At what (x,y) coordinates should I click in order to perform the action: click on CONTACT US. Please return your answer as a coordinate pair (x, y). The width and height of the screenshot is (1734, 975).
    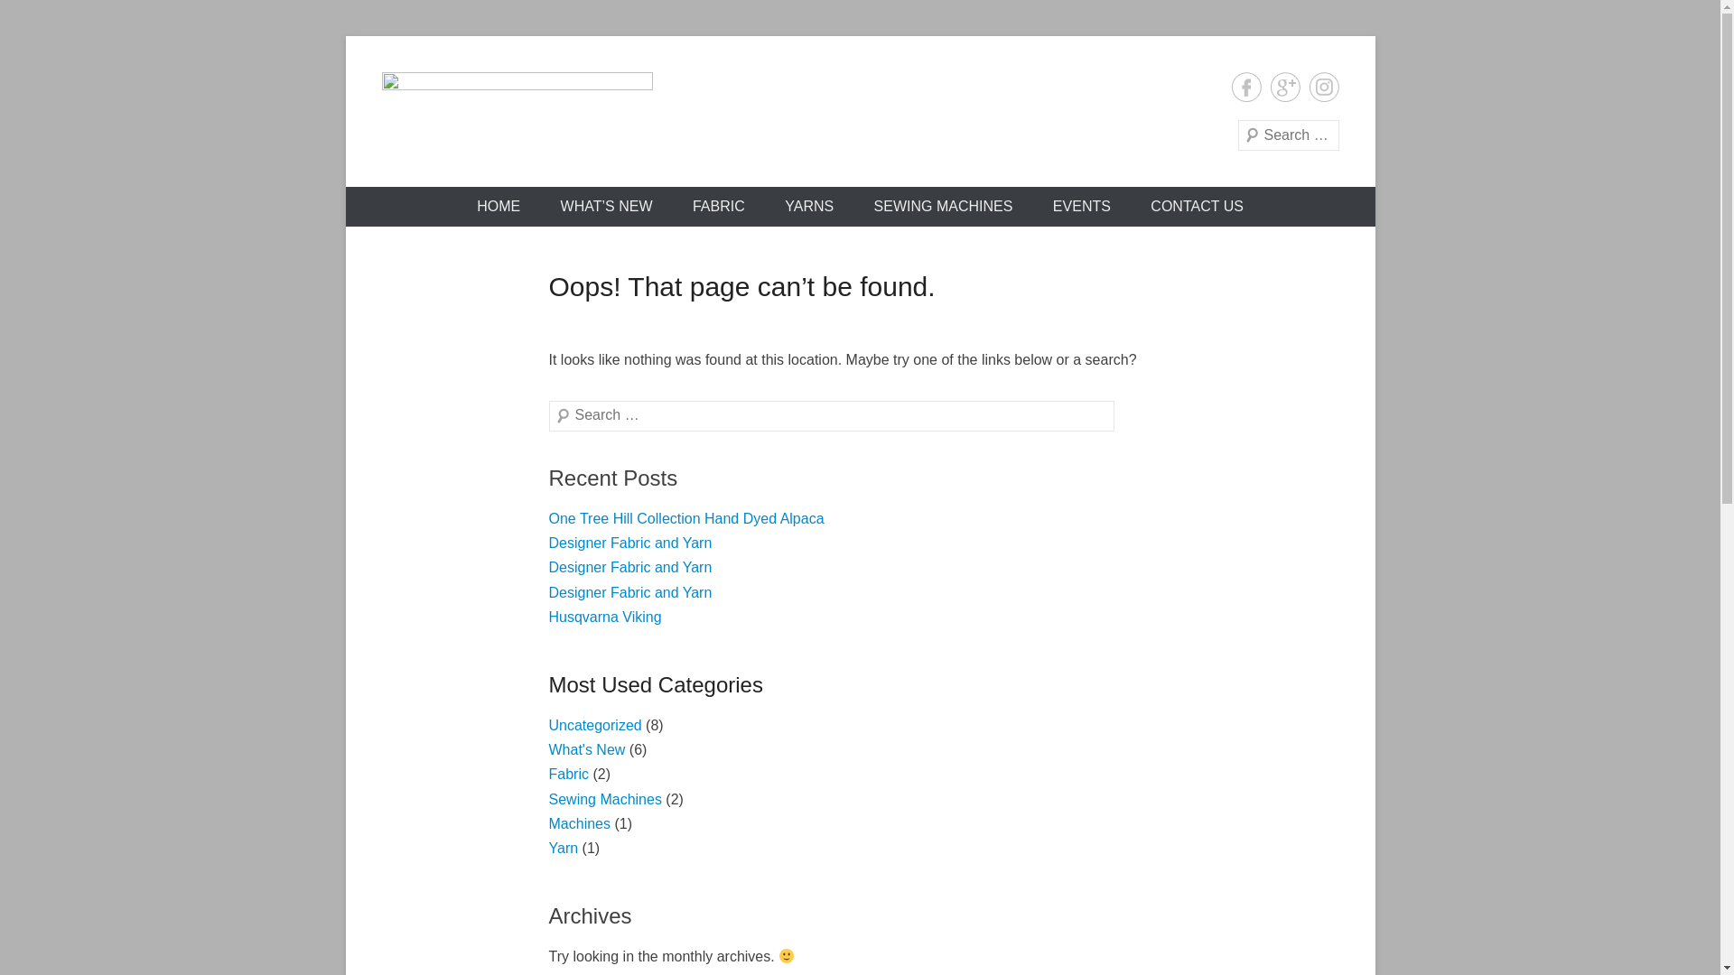
    Looking at the image, I should click on (1198, 207).